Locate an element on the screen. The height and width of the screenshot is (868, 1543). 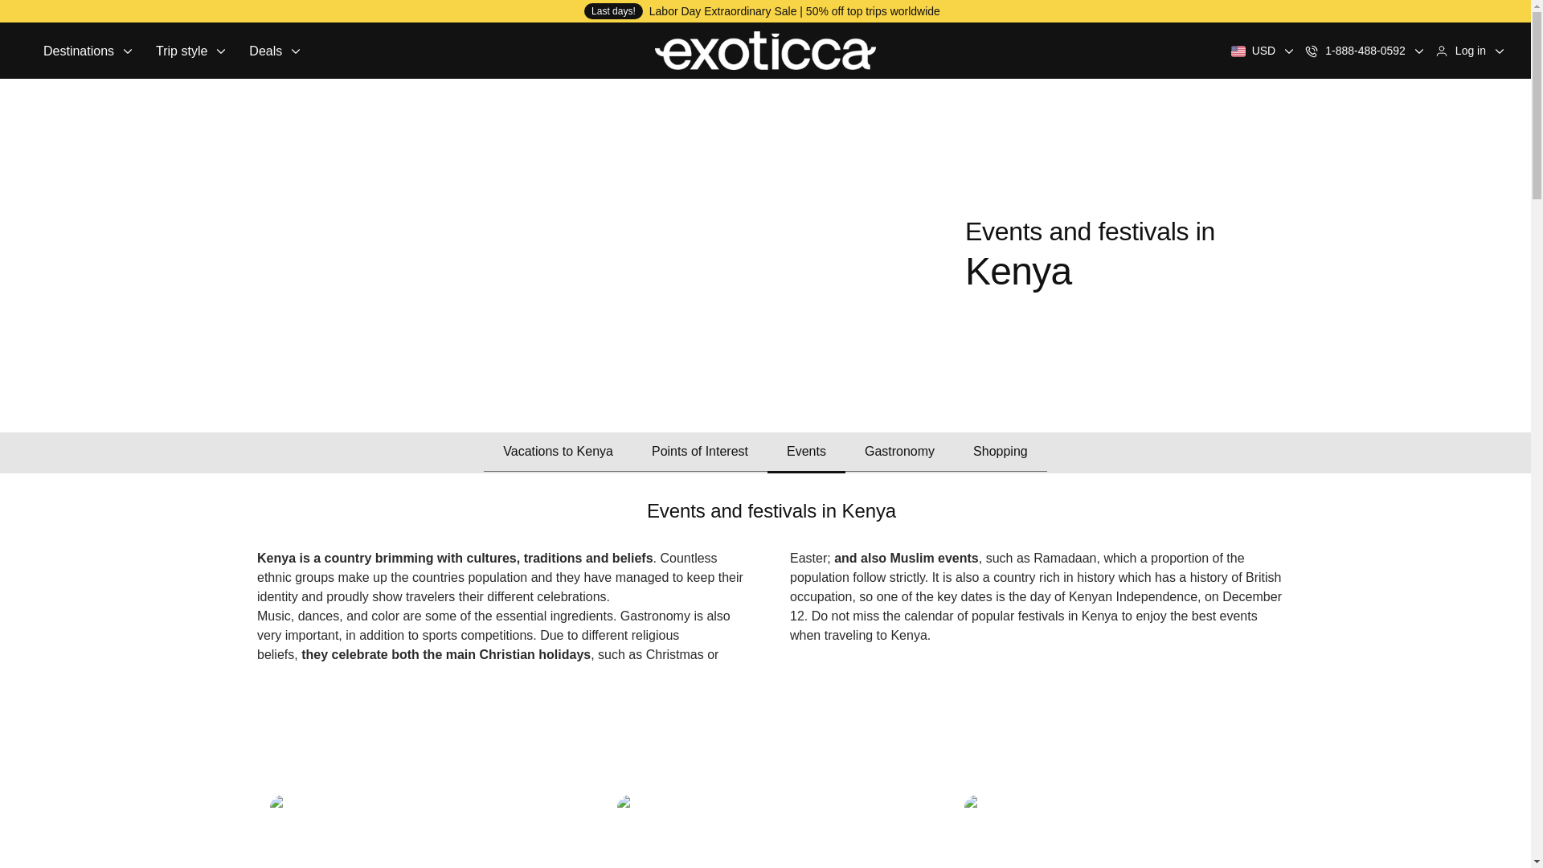
arrow-icon is located at coordinates (127, 51).